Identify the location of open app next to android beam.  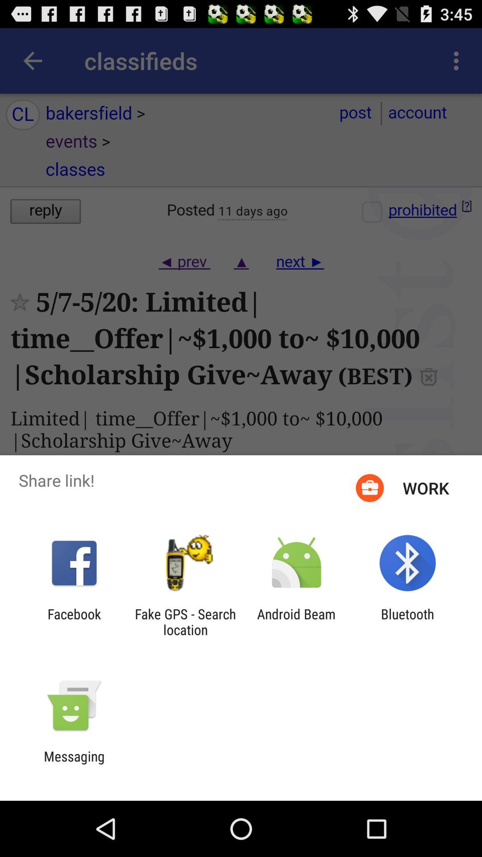
(185, 622).